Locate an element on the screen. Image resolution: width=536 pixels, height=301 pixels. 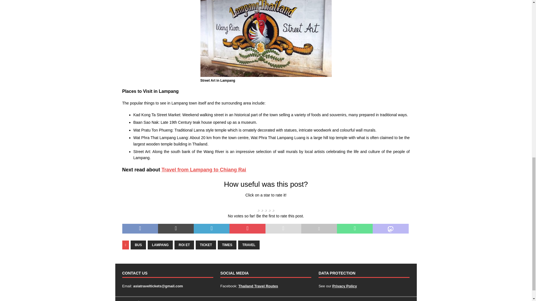
Share on LinkedIn is located at coordinates (211, 229).